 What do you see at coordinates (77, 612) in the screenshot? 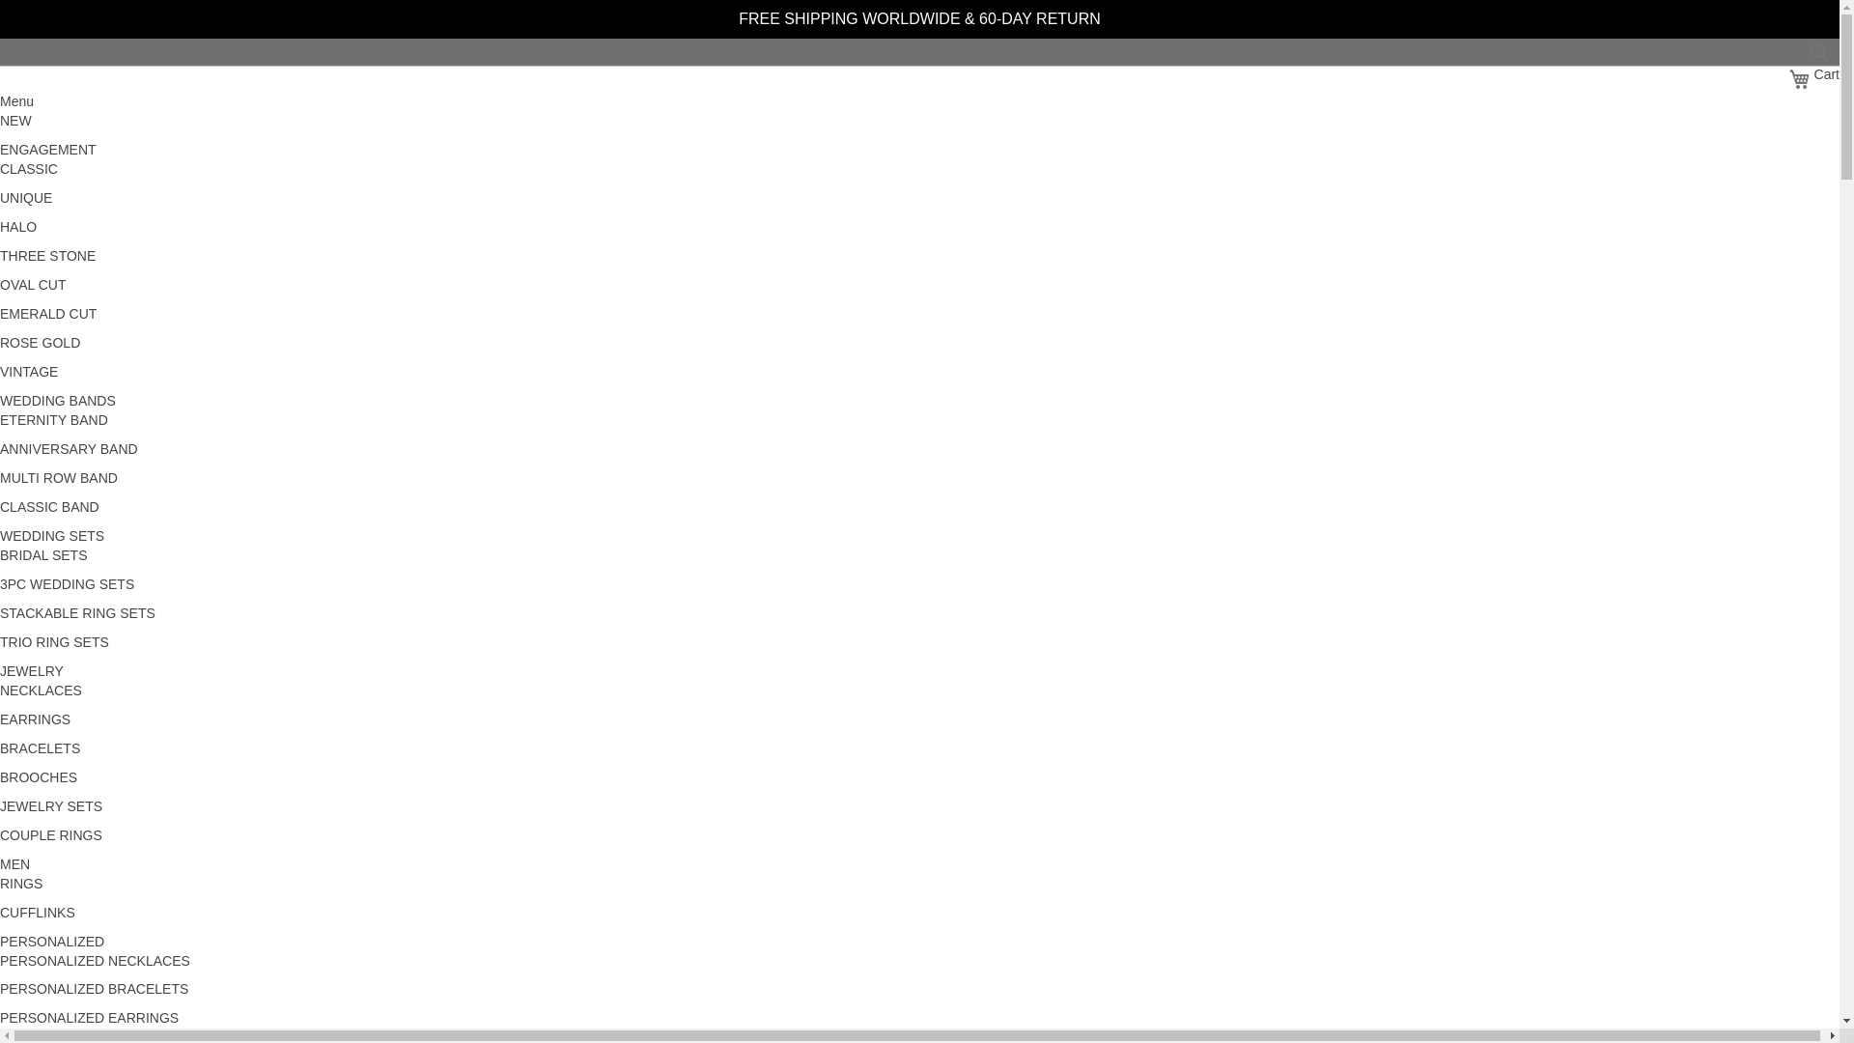
I see `STACKABLE RING SETS` at bounding box center [77, 612].